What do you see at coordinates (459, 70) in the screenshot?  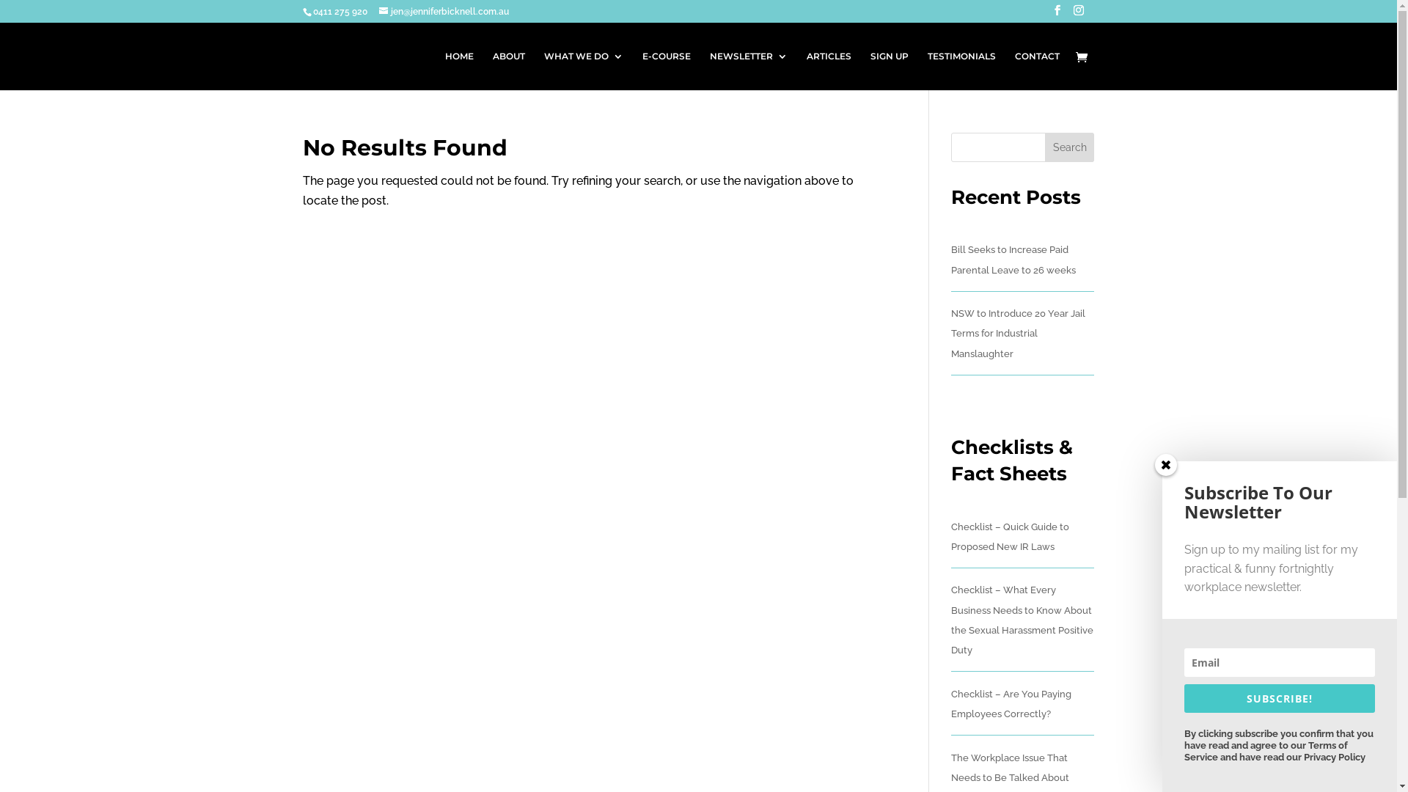 I see `HOME` at bounding box center [459, 70].